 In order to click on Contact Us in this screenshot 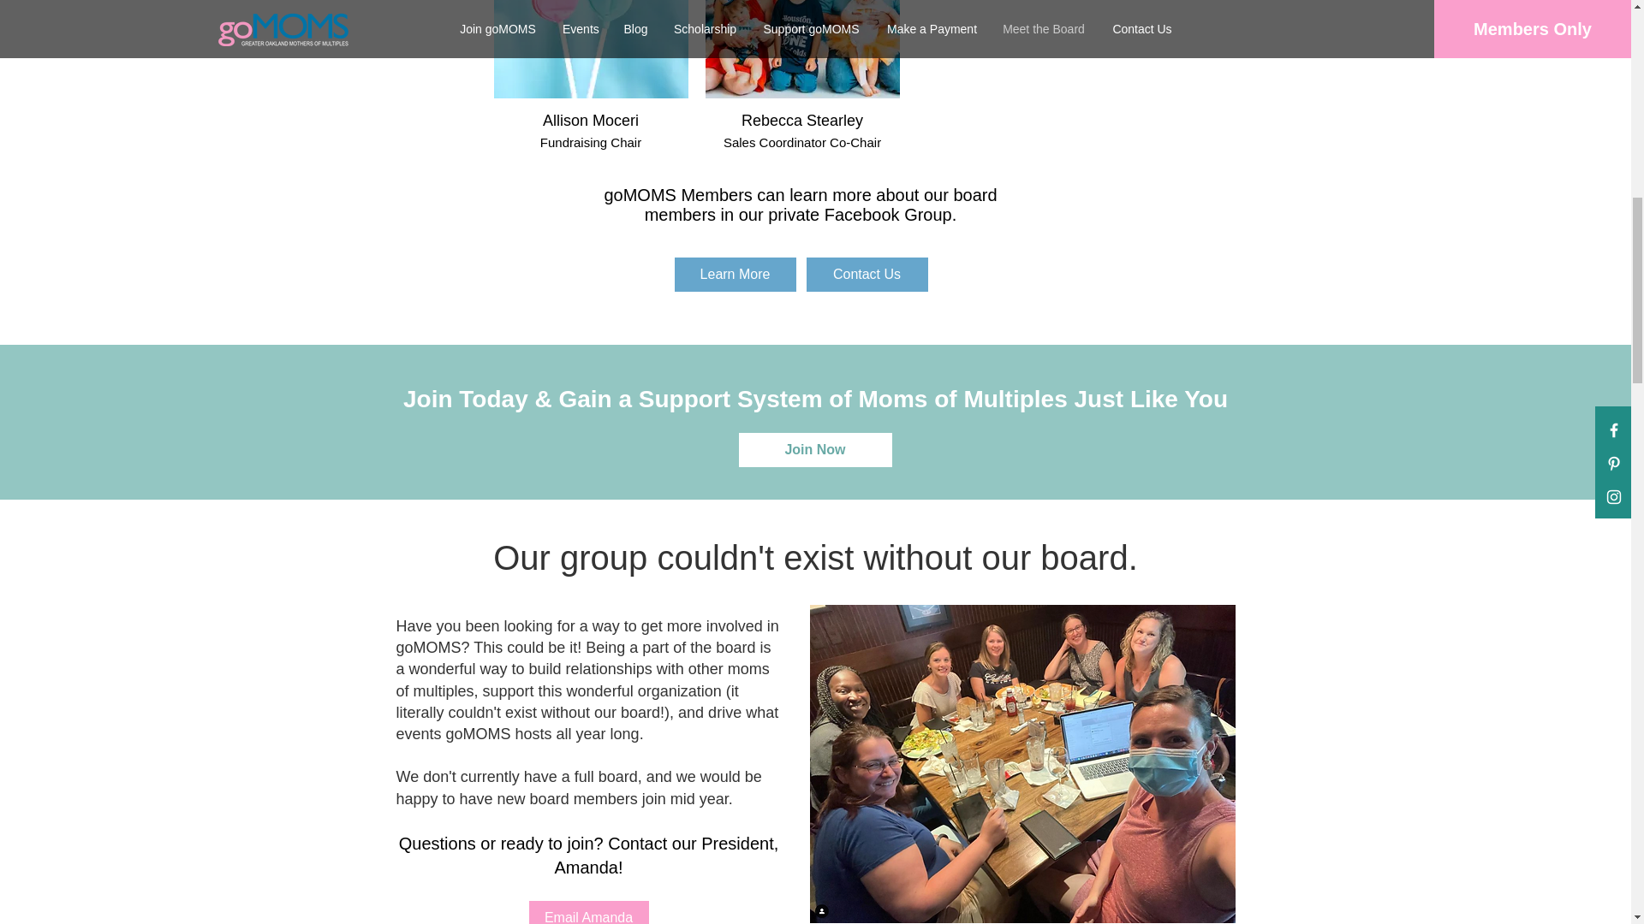, I will do `click(867, 275)`.